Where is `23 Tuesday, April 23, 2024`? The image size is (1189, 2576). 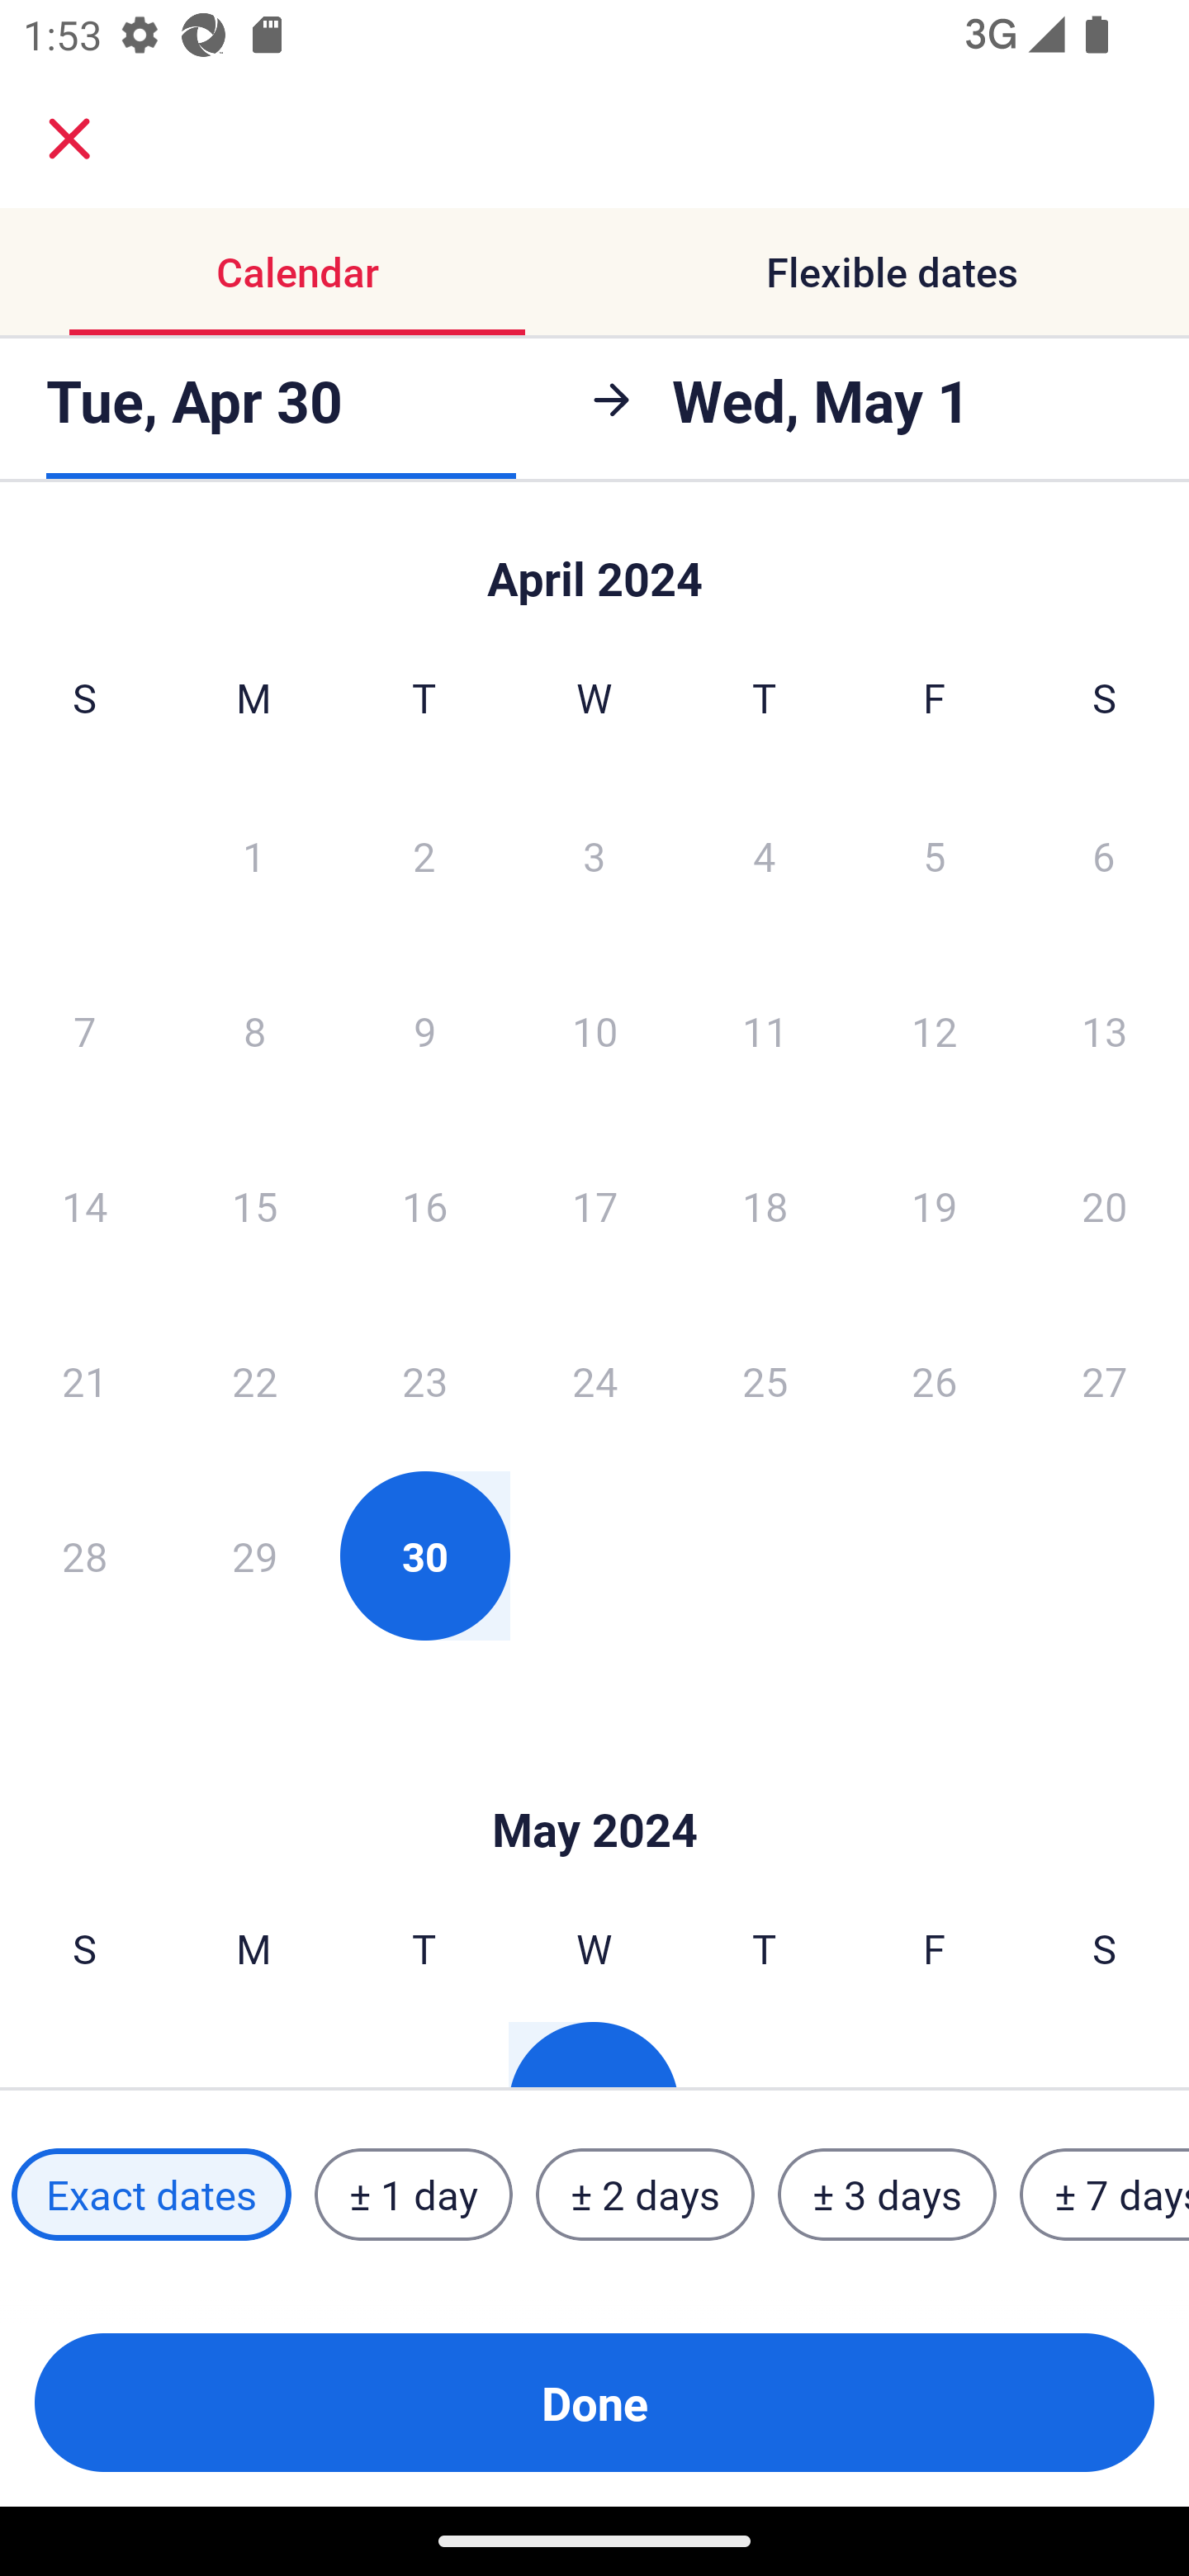 23 Tuesday, April 23, 2024 is located at coordinates (424, 1380).